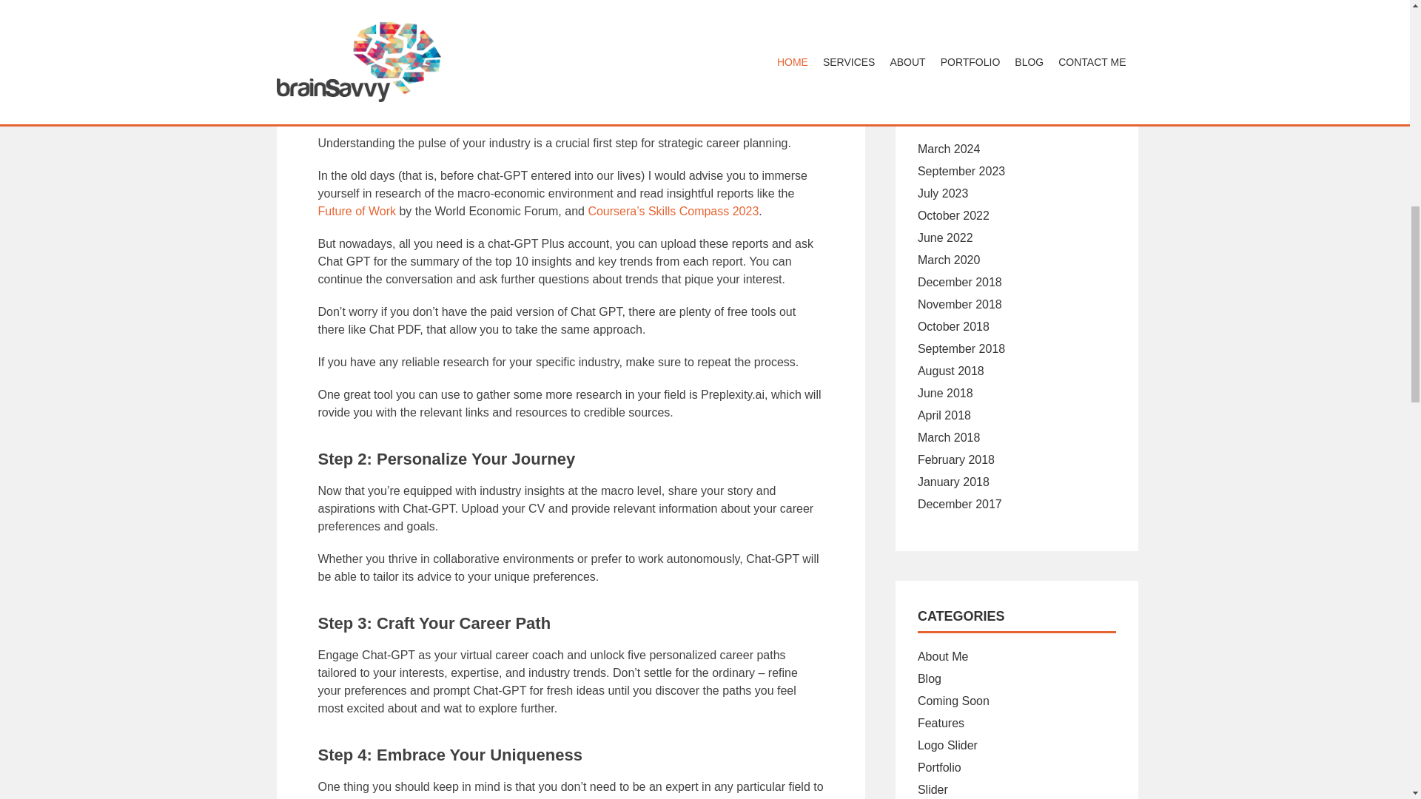 This screenshot has height=799, width=1421. What do you see at coordinates (953, 215) in the screenshot?
I see `October 2022` at bounding box center [953, 215].